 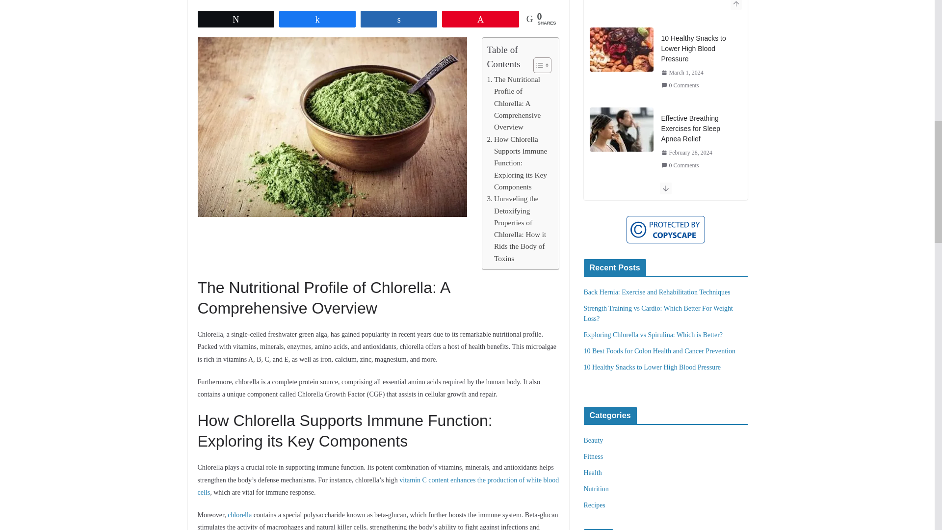 What do you see at coordinates (239, 515) in the screenshot?
I see `chlorella` at bounding box center [239, 515].